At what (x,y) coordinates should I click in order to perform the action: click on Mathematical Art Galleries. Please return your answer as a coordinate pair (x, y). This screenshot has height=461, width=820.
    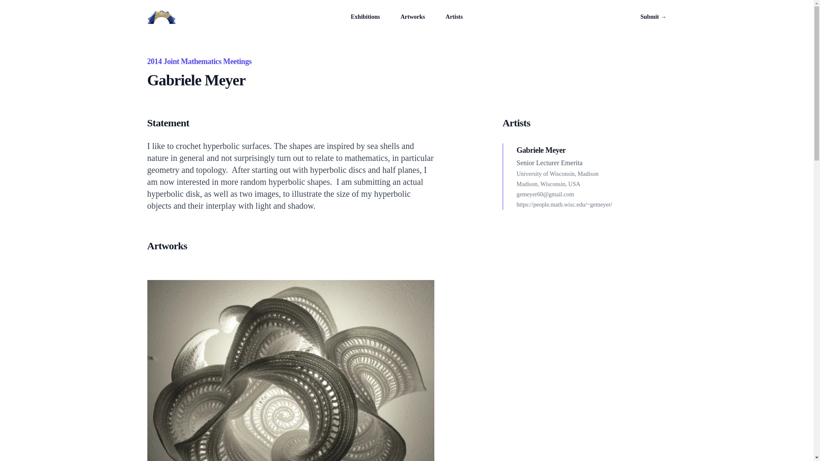
    Looking at the image, I should click on (161, 17).